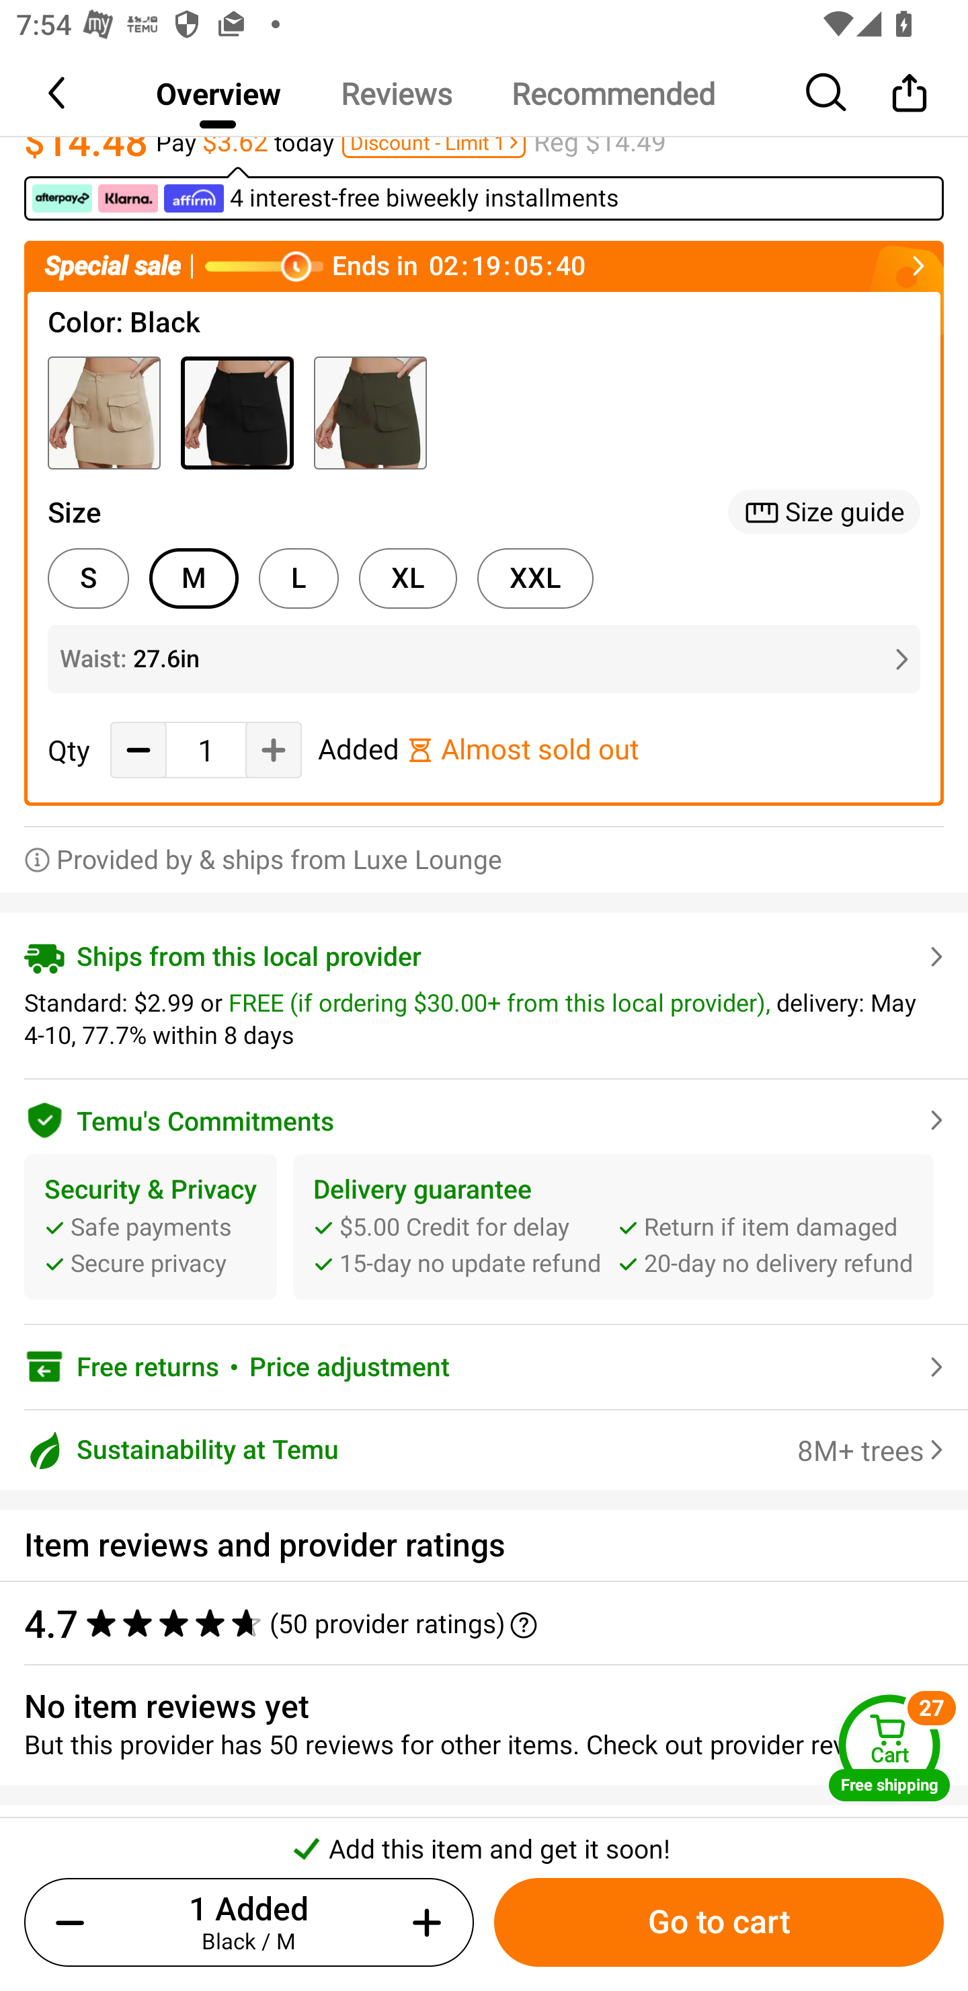 This screenshot has height=1991, width=968. Describe the element at coordinates (138, 749) in the screenshot. I see `Decrease Quantity Button` at that location.